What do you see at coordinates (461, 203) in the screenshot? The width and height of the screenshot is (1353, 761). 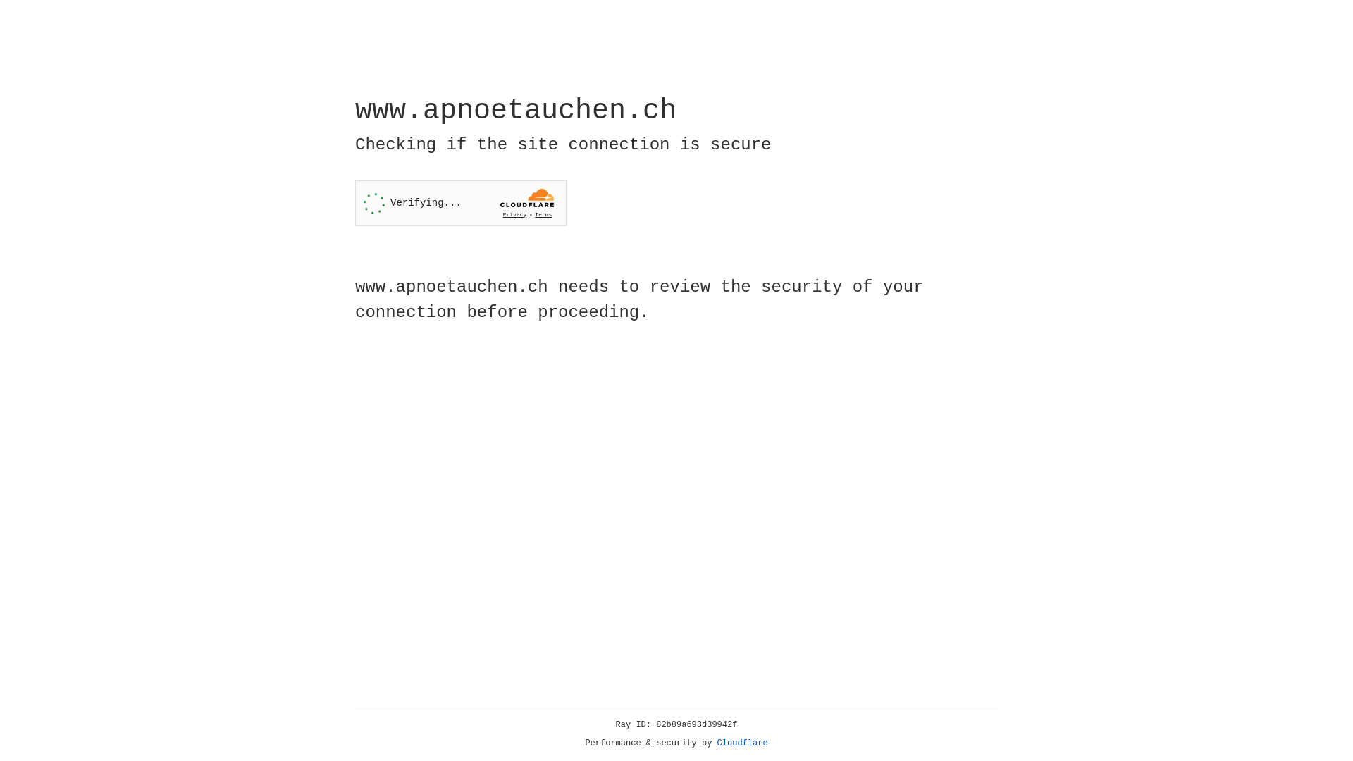 I see `Widget containing a Cloudflare security challenge` at bounding box center [461, 203].